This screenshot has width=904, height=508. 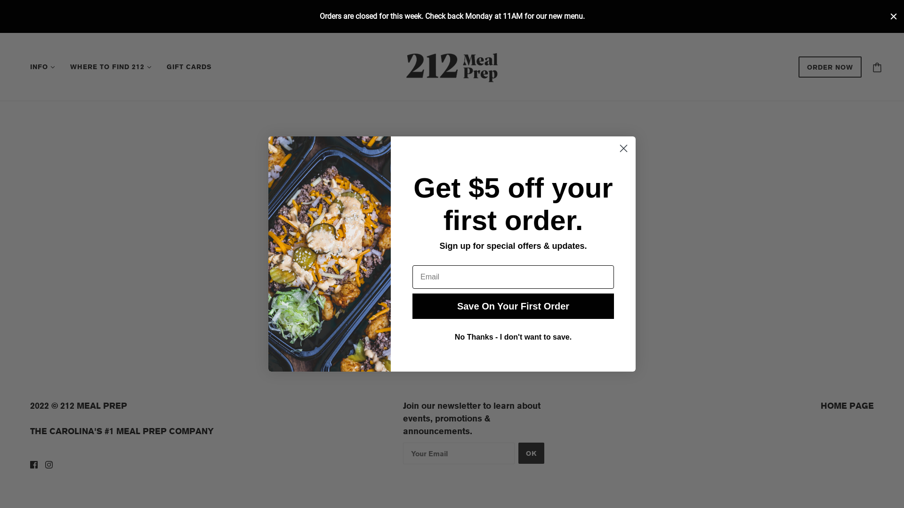 I want to click on No Thanks - I don't want to save., so click(x=513, y=337).